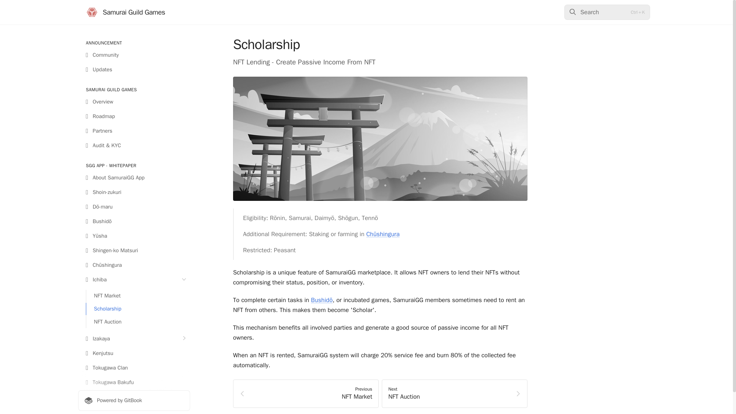 The image size is (736, 414). I want to click on NFT Auction, so click(138, 322).